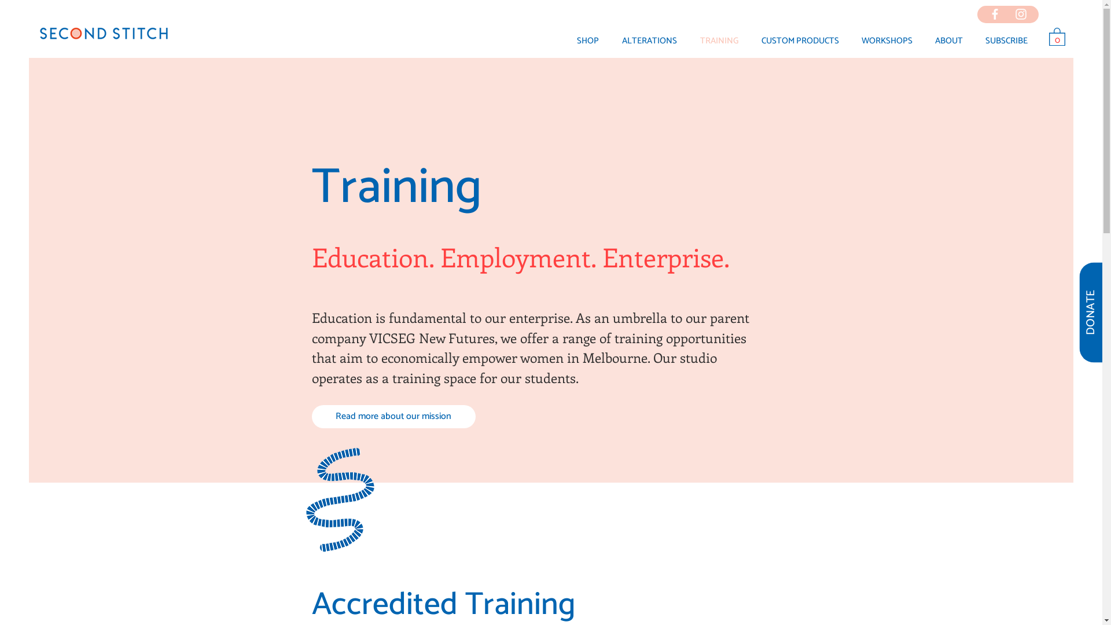 This screenshot has height=625, width=1111. I want to click on TRAINING, so click(719, 41).